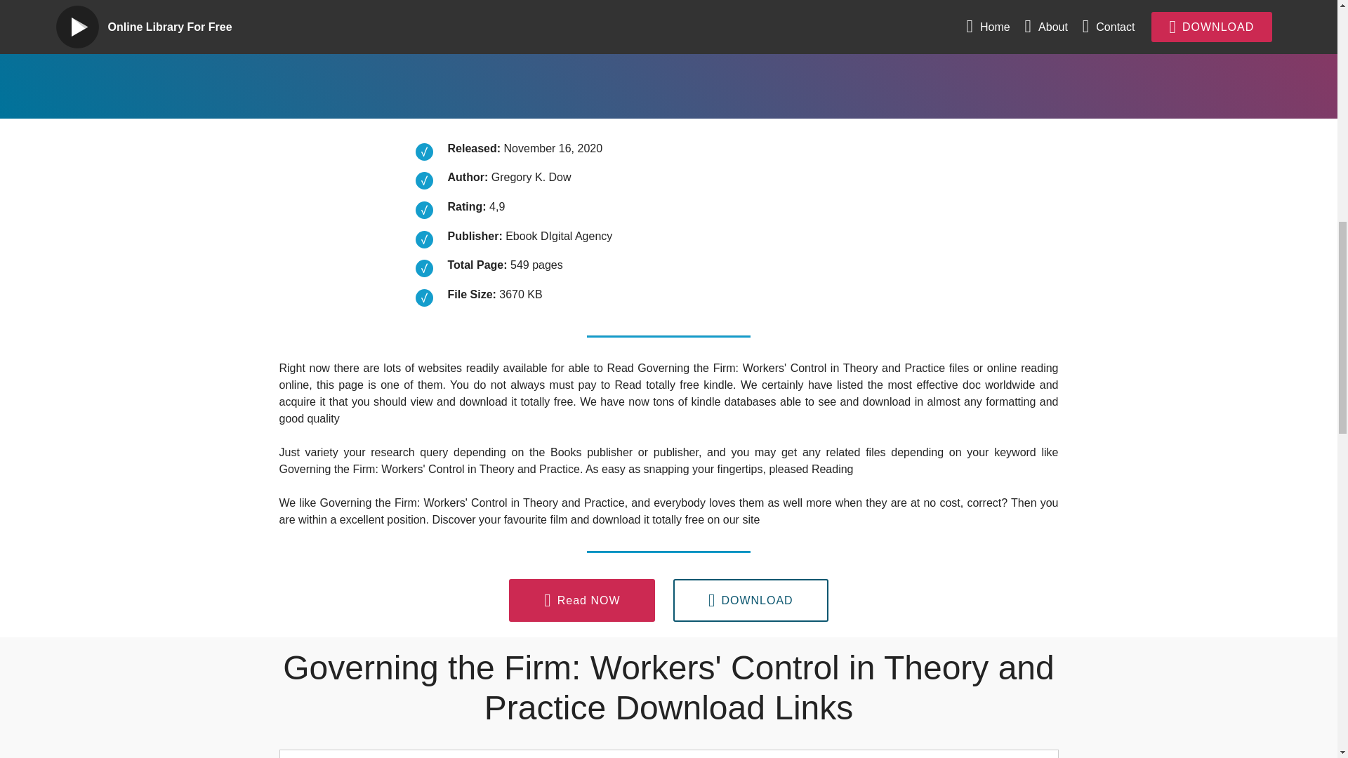 The height and width of the screenshot is (758, 1348). What do you see at coordinates (582, 601) in the screenshot?
I see `Read NOW` at bounding box center [582, 601].